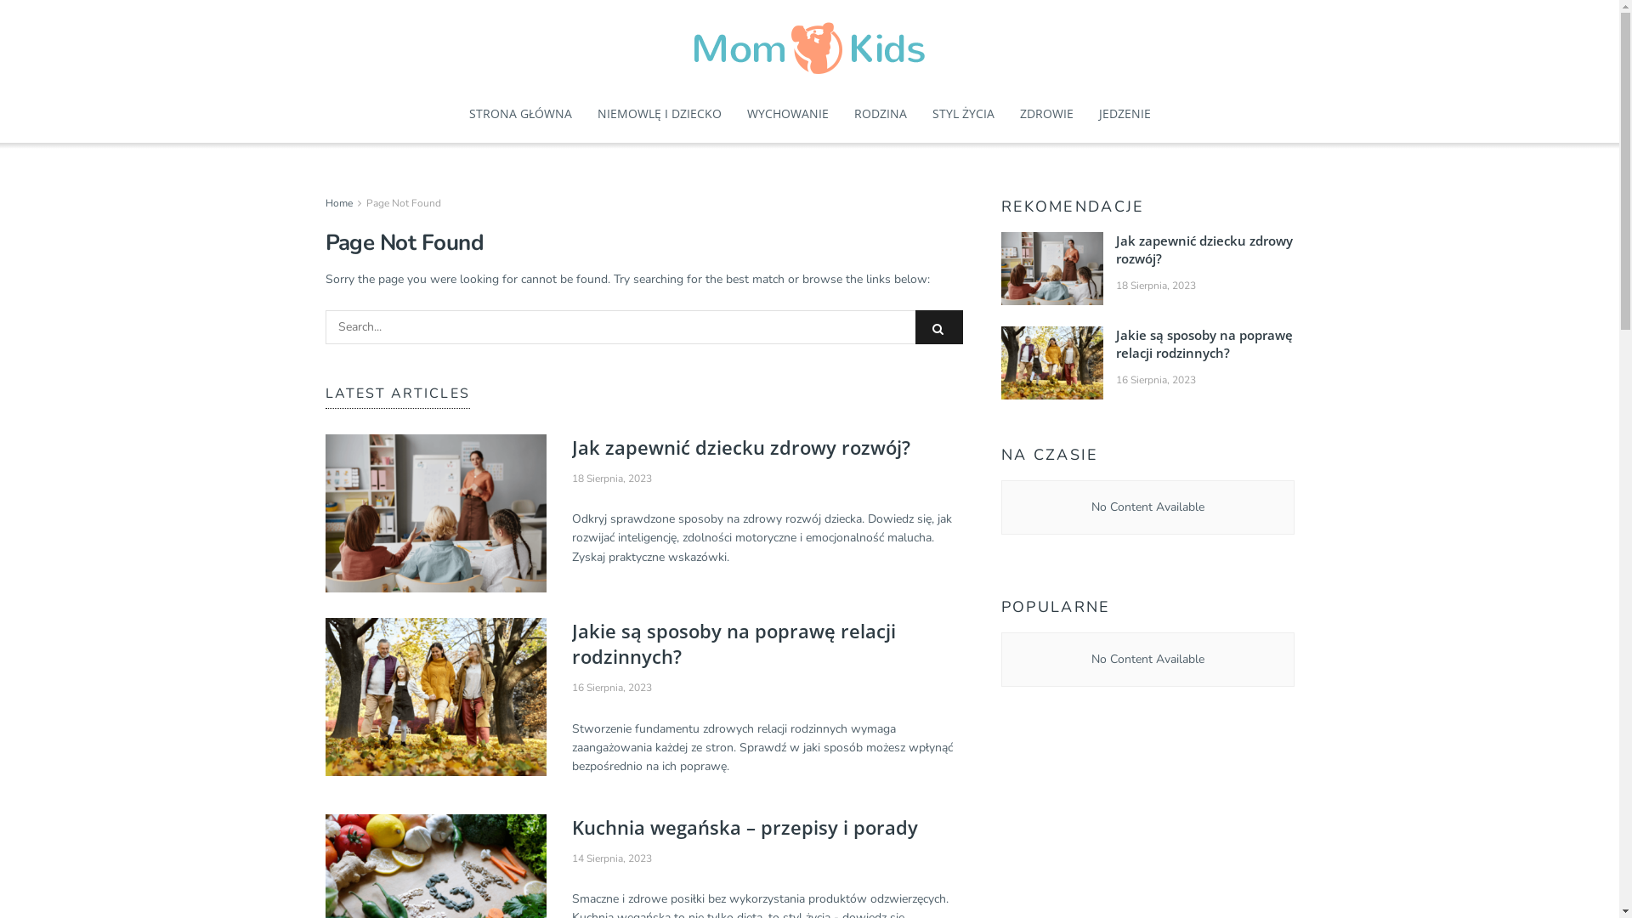 The image size is (1632, 918). Describe the element at coordinates (611, 688) in the screenshot. I see `16 Sierpnia, 2023` at that location.